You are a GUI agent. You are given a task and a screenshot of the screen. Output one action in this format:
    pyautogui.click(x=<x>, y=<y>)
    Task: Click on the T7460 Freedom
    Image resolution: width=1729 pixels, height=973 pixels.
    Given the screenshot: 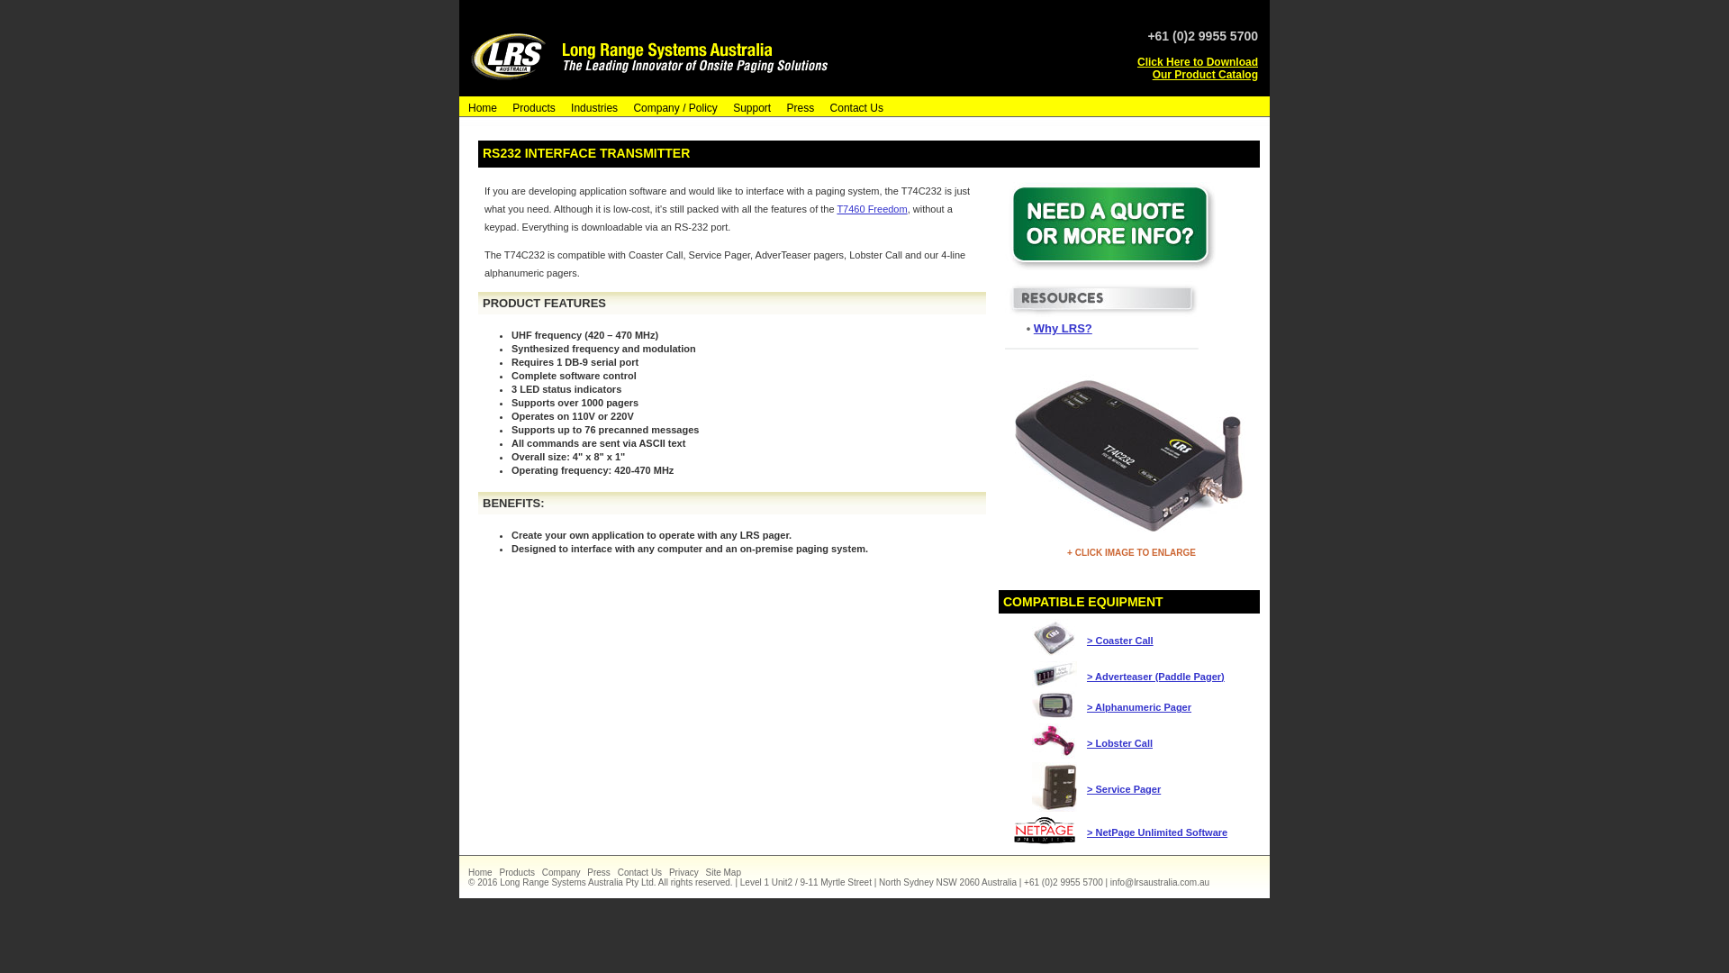 What is the action you would take?
    pyautogui.click(x=872, y=209)
    